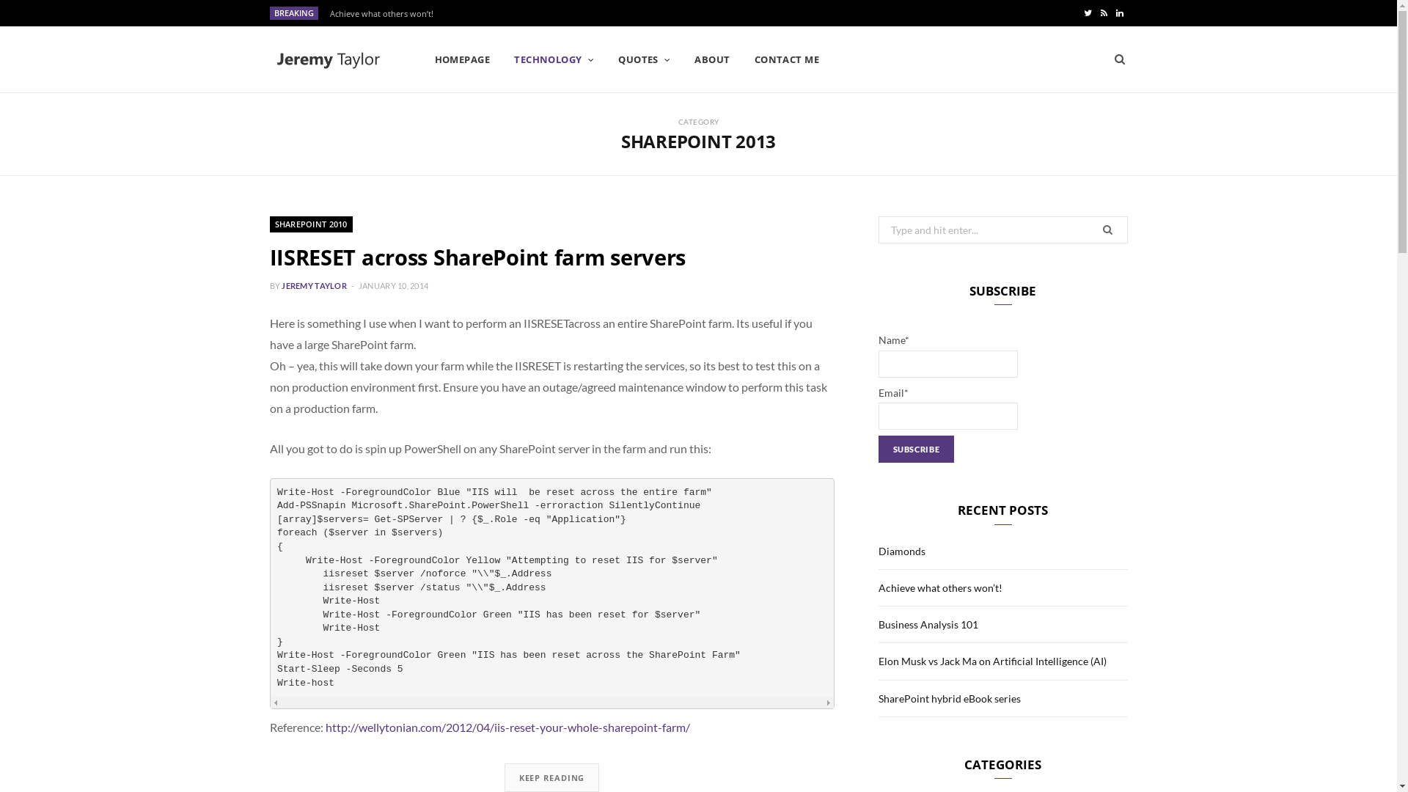  Describe the element at coordinates (787, 59) in the screenshot. I see `CONTACT ME` at that location.